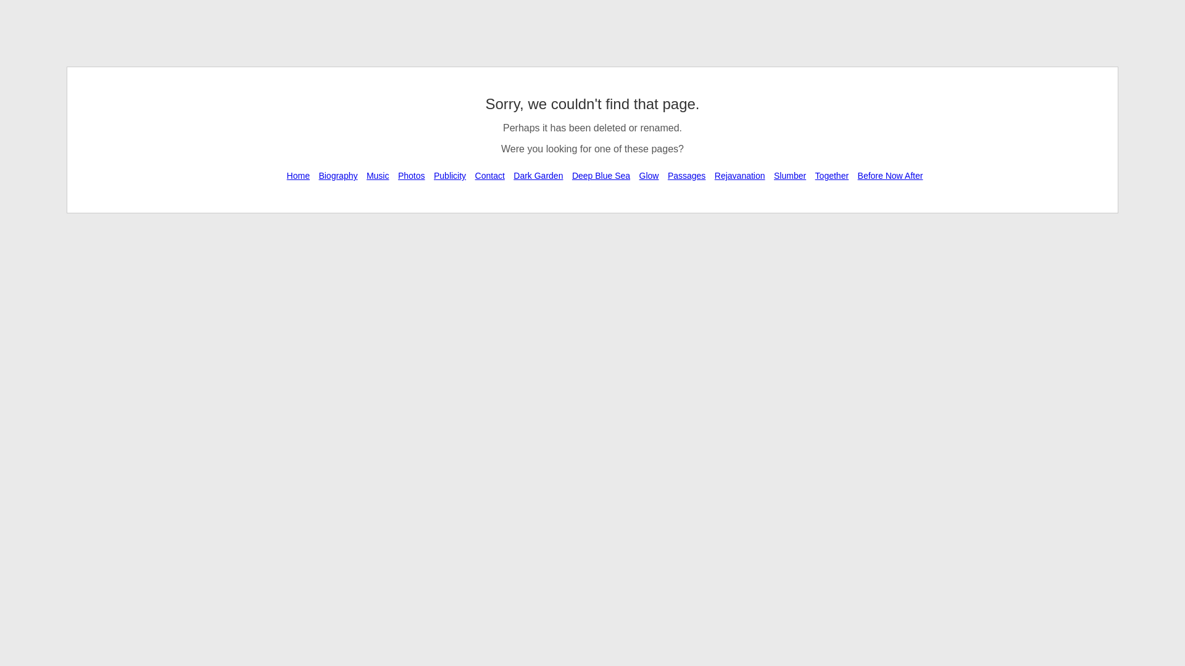  Describe the element at coordinates (450, 176) in the screenshot. I see `Publicity` at that location.